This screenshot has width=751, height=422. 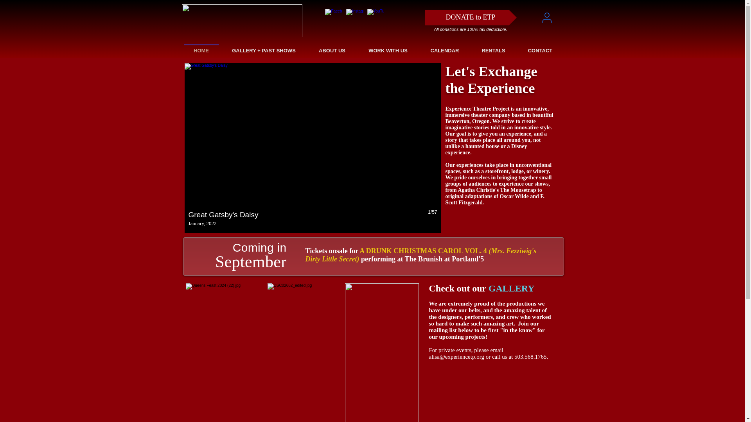 What do you see at coordinates (388, 47) in the screenshot?
I see `WORK WITH US` at bounding box center [388, 47].